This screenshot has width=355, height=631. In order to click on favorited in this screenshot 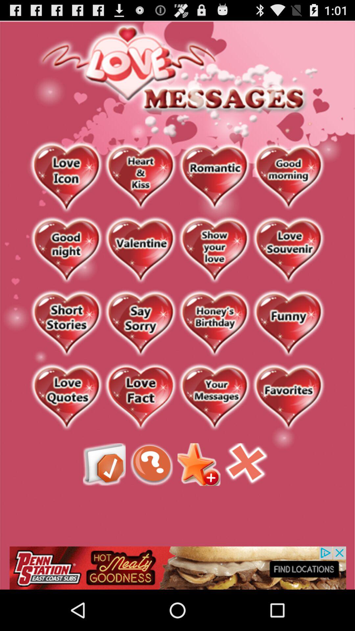, I will do `click(66, 398)`.